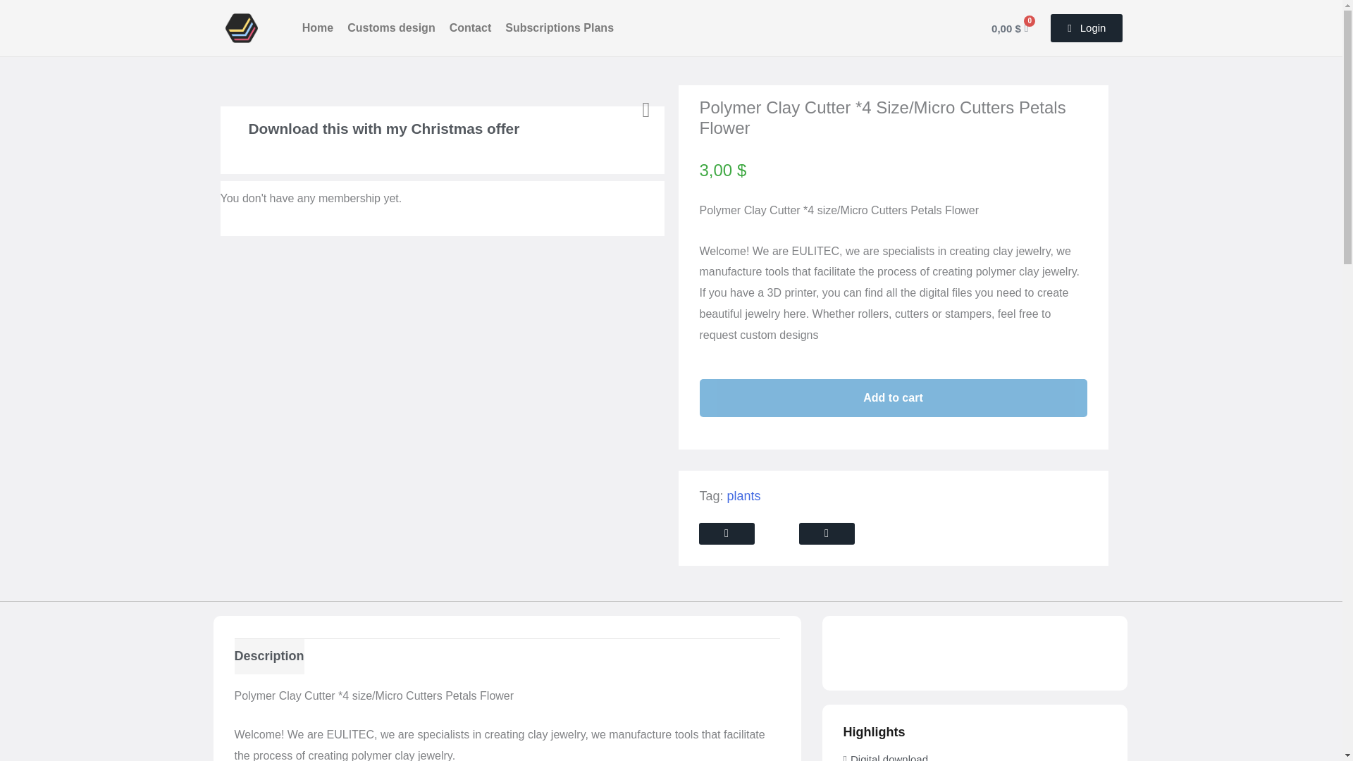 Image resolution: width=1353 pixels, height=761 pixels. Describe the element at coordinates (885, 757) in the screenshot. I see `Digital download` at that location.